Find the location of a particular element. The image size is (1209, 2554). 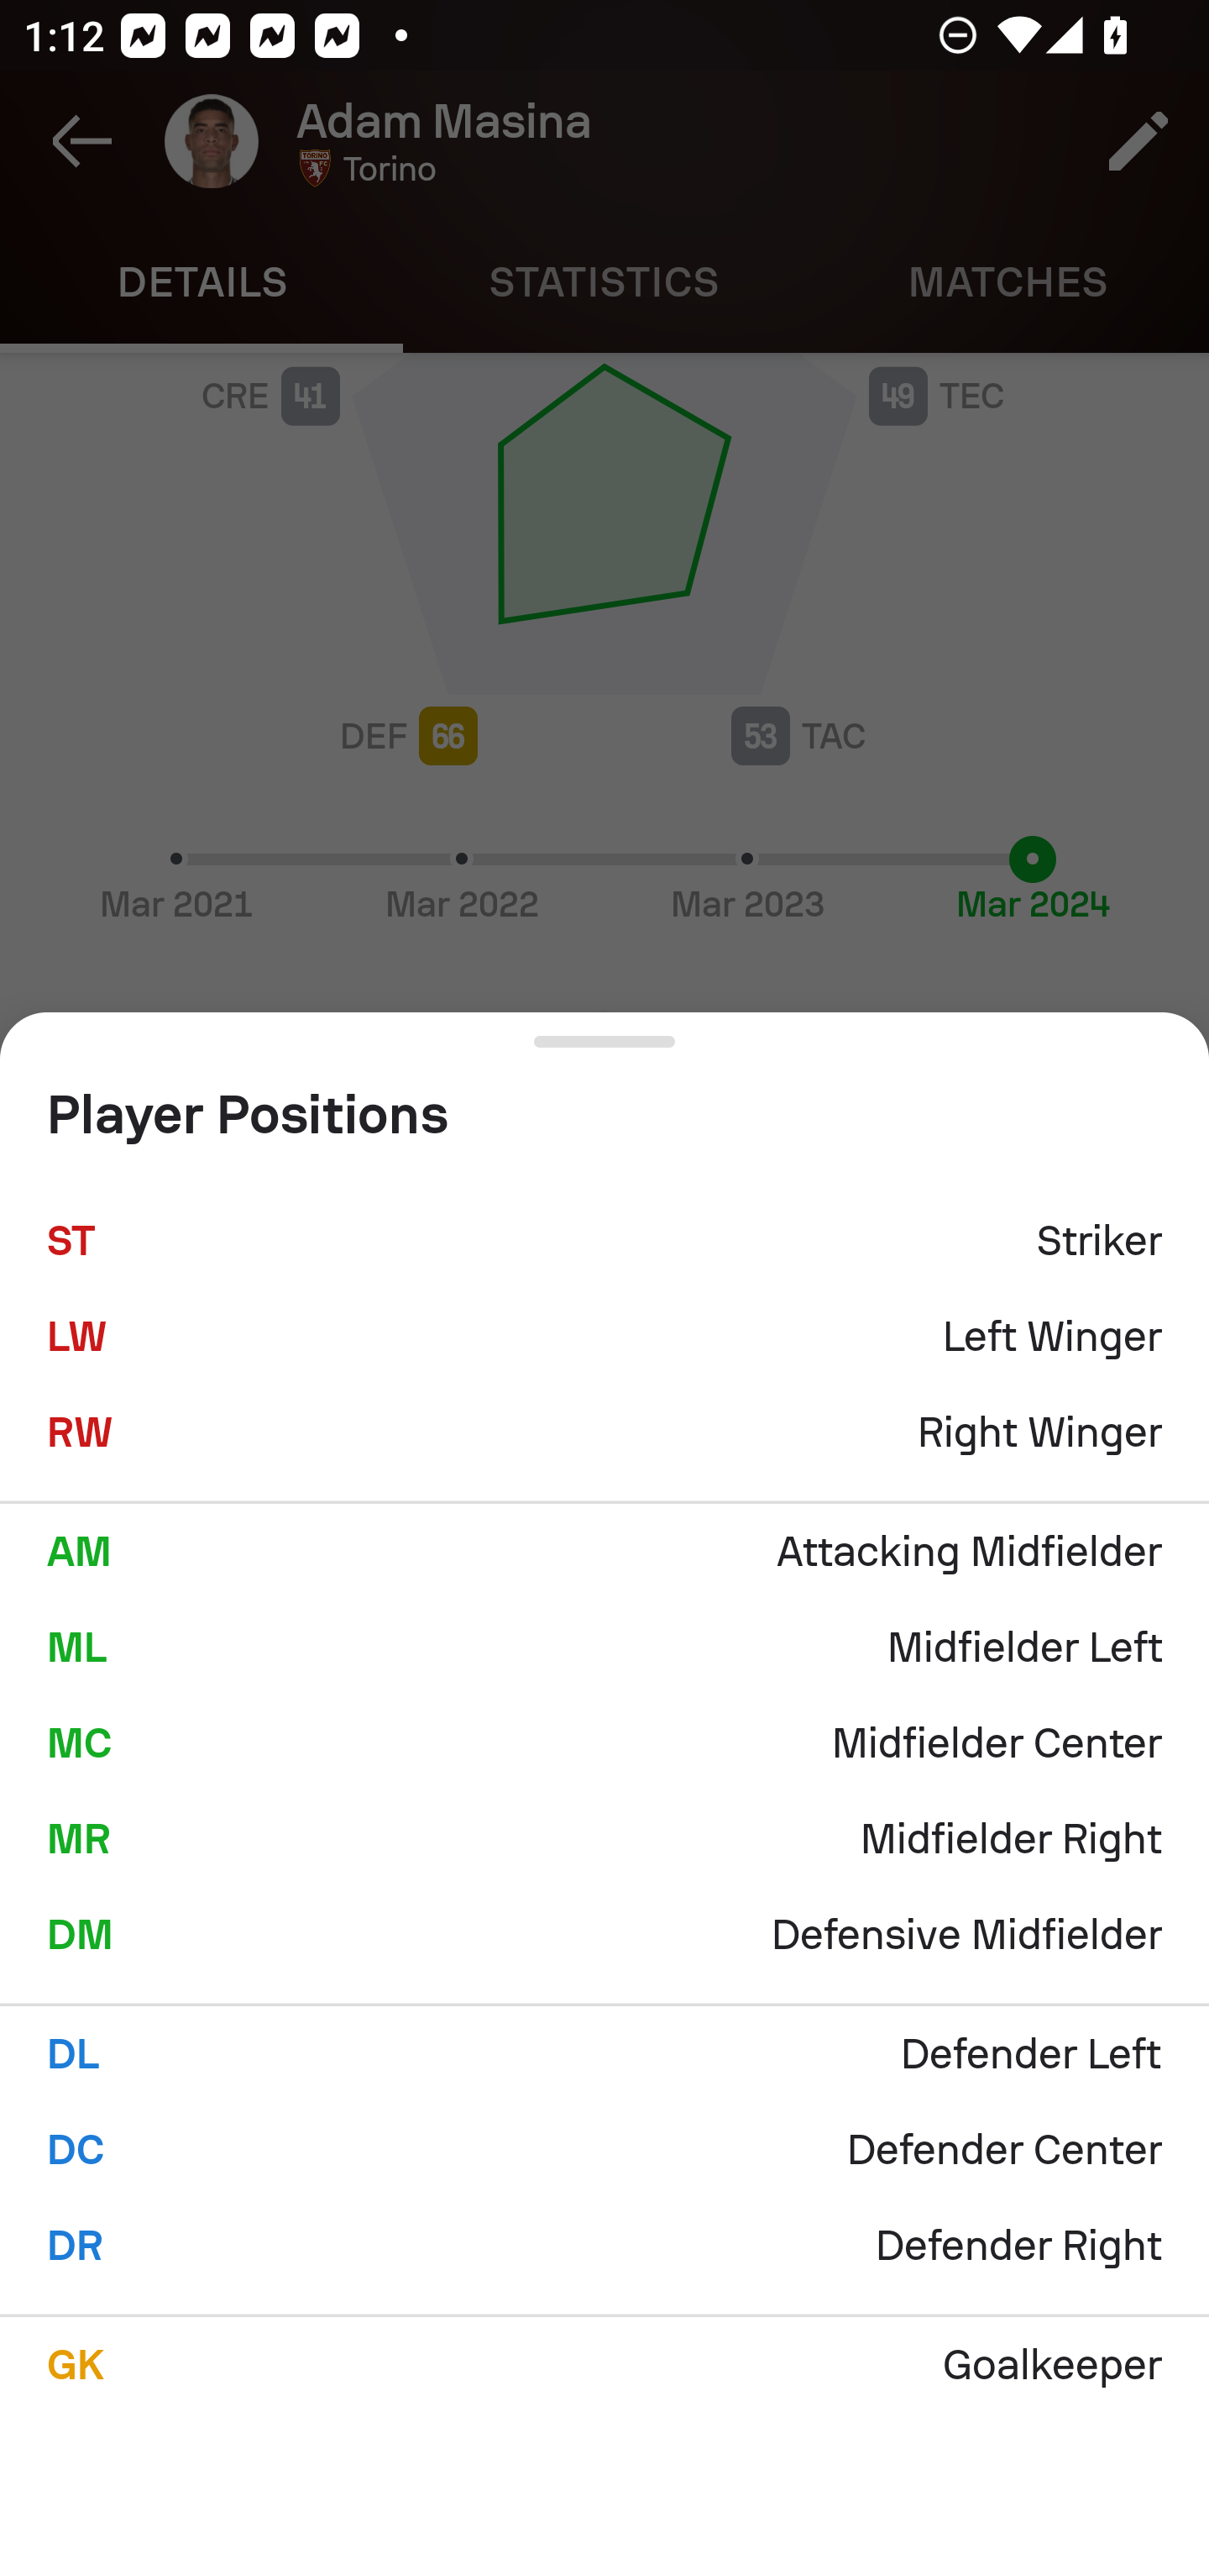

GK Goalkeeper is located at coordinates (604, 2364).